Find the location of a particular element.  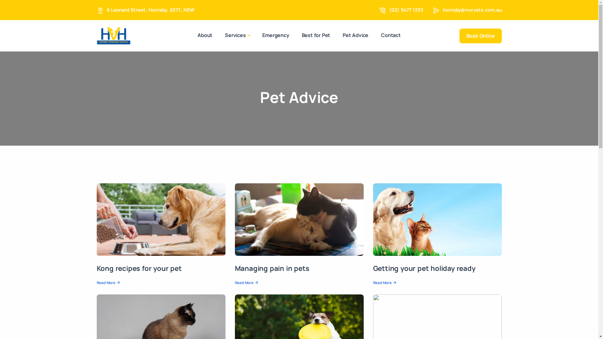

About is located at coordinates (205, 35).